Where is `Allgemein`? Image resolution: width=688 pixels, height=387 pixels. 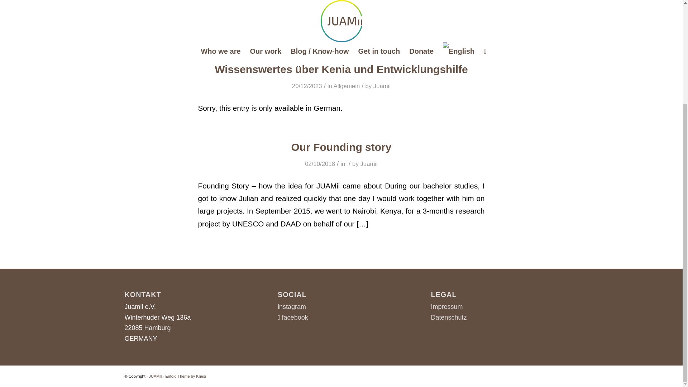 Allgemein is located at coordinates (347, 86).